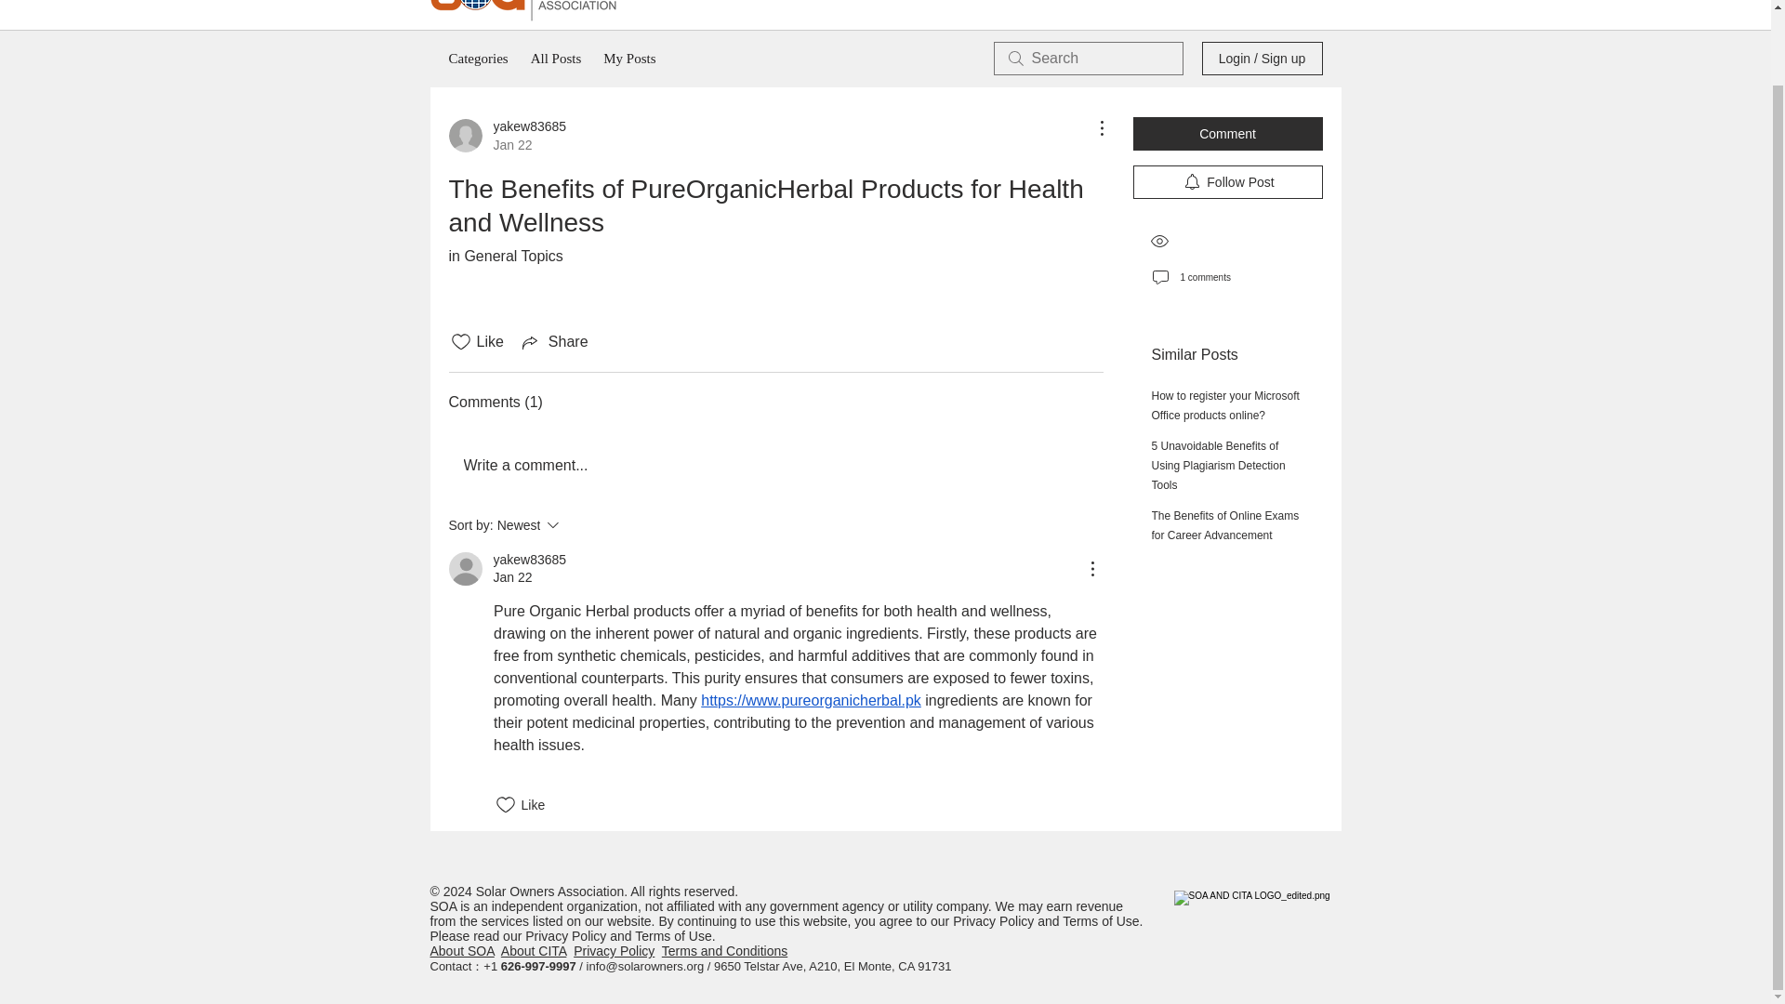  What do you see at coordinates (1091, 4) in the screenshot?
I see `Read` at bounding box center [1091, 4].